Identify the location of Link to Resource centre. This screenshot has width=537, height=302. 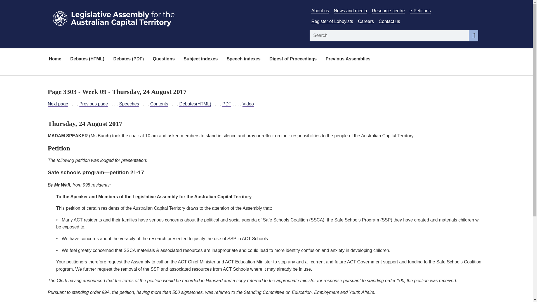
(388, 11).